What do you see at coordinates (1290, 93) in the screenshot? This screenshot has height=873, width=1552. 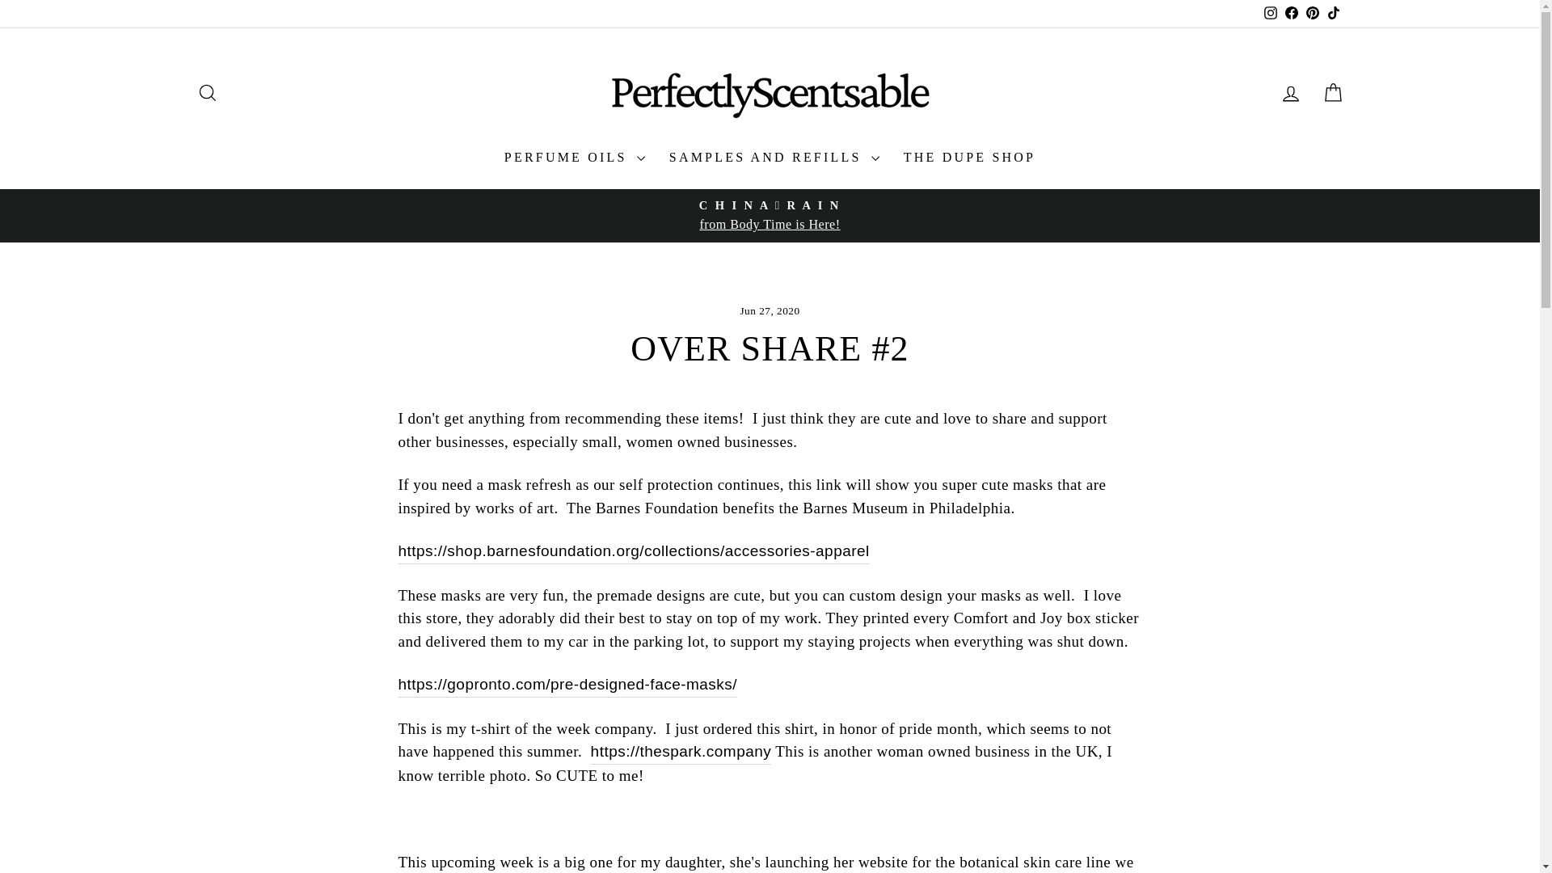 I see `ACCOUNT` at bounding box center [1290, 93].